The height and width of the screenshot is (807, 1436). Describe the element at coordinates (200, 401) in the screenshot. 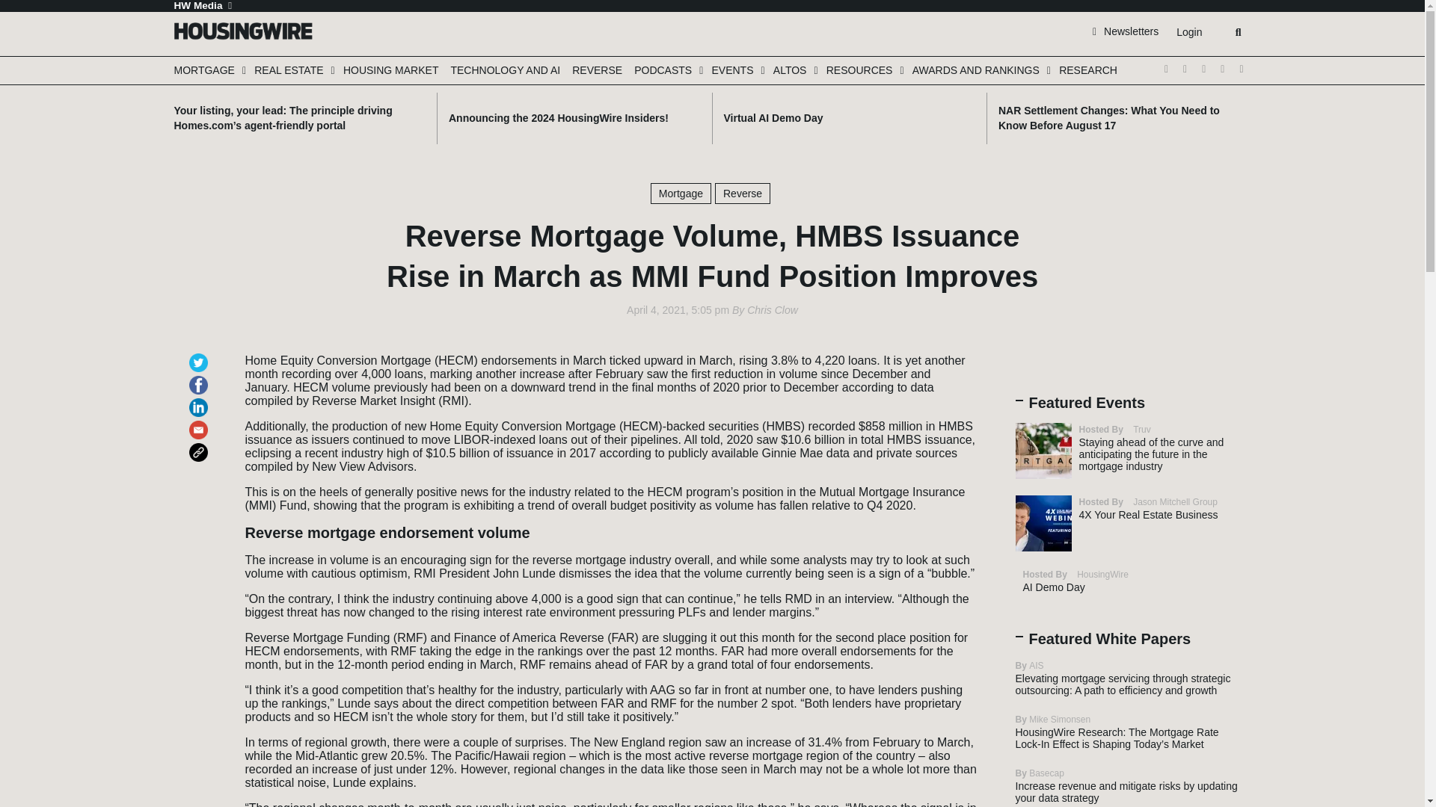

I see `Click to share on LinkedIn` at that location.